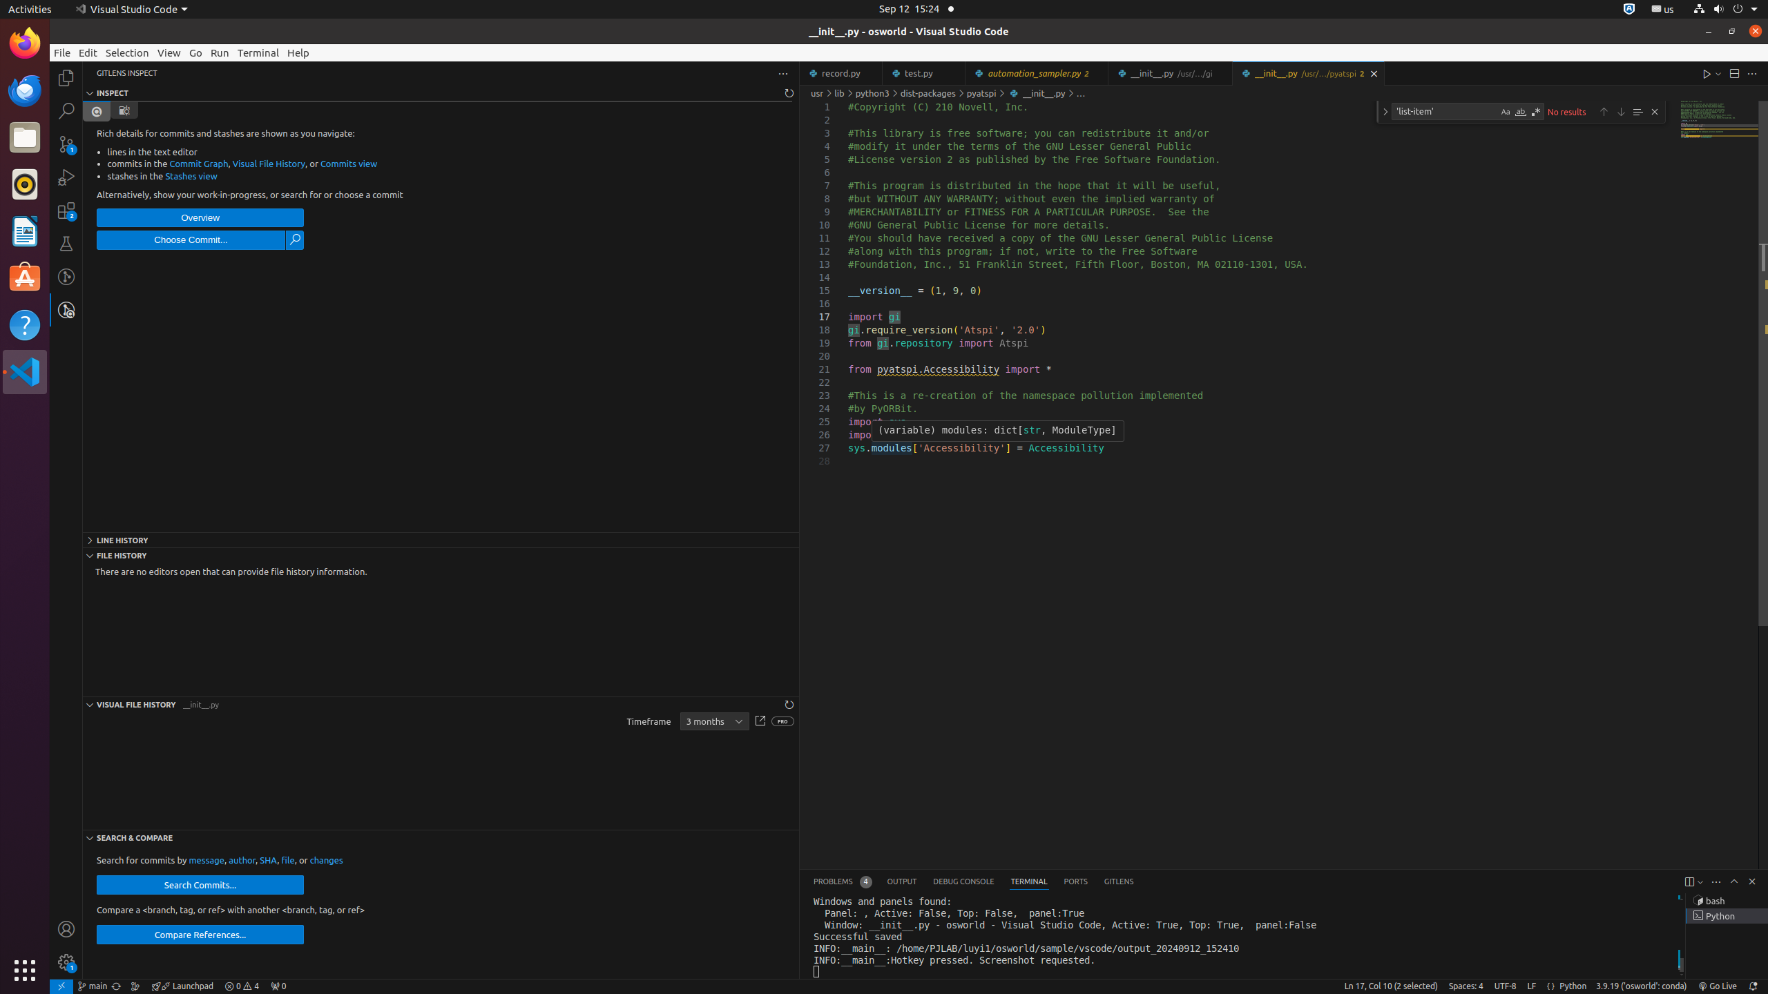  I want to click on Notifications, so click(1753, 986).